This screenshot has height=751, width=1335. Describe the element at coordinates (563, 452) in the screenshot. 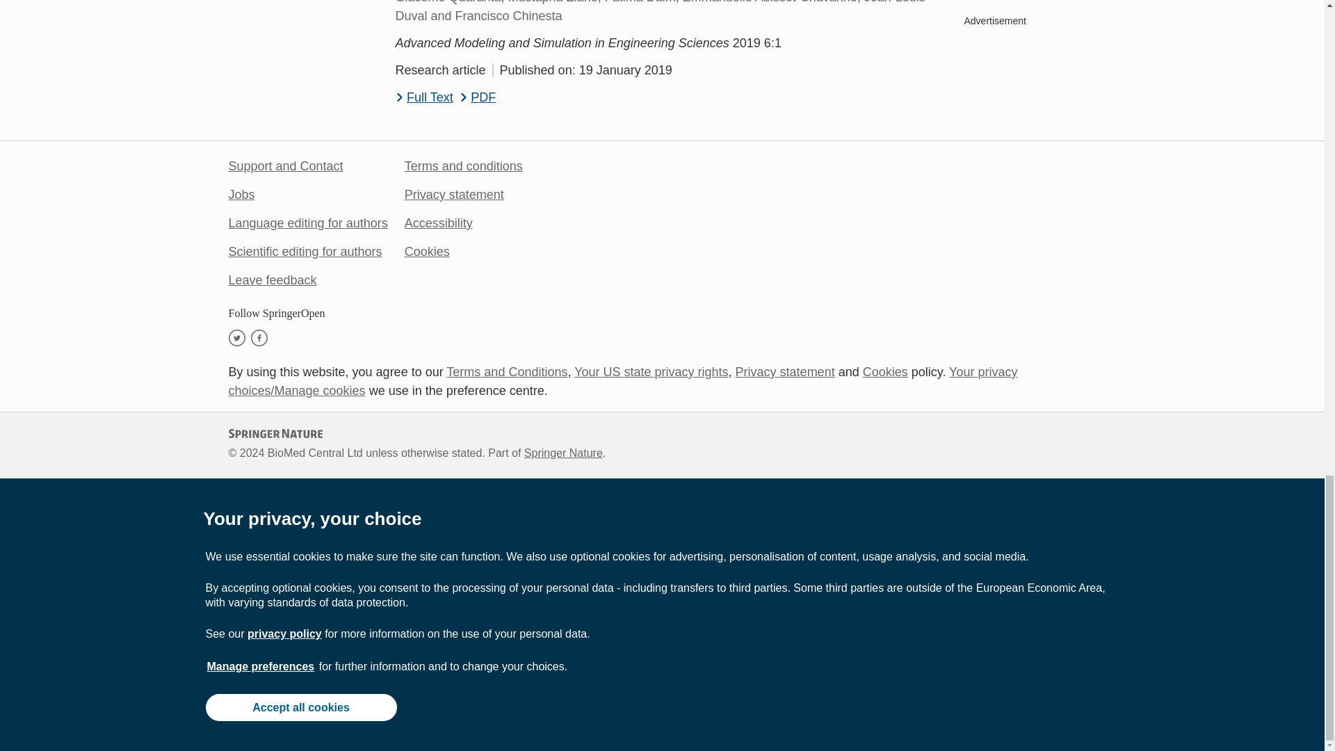

I see `Springer Nature` at that location.